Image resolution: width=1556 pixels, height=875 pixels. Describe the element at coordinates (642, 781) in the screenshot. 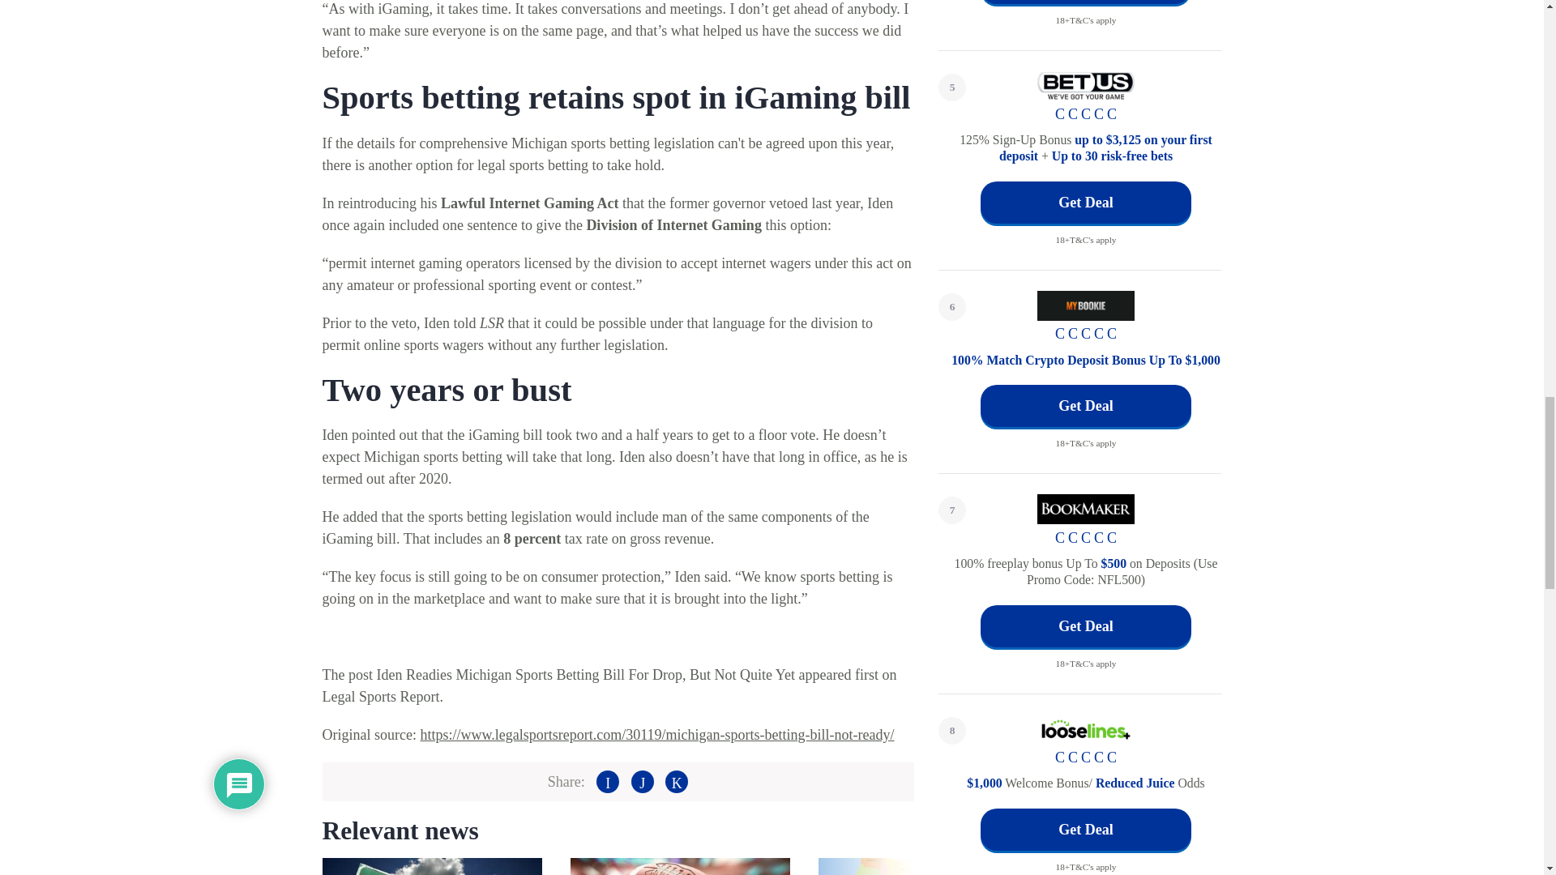

I see `Share on Twitter` at that location.